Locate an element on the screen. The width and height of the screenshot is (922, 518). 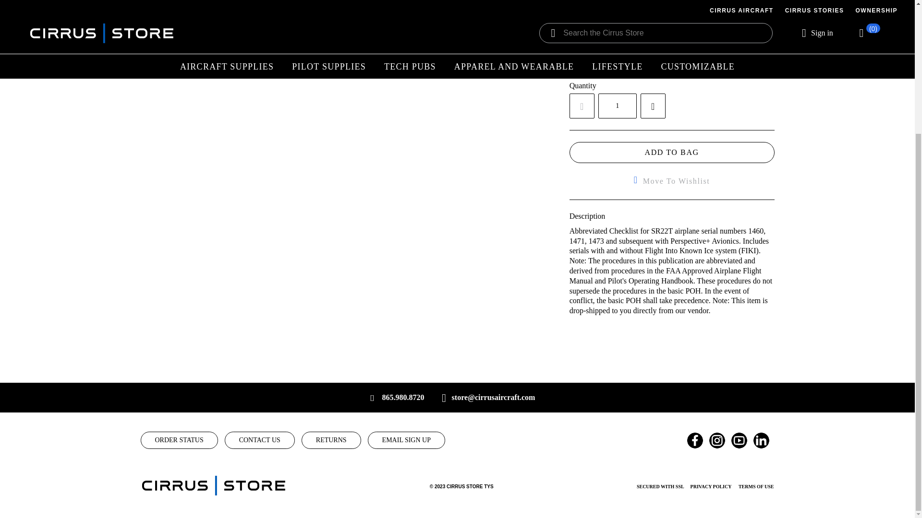
Contact Us is located at coordinates (260, 440).